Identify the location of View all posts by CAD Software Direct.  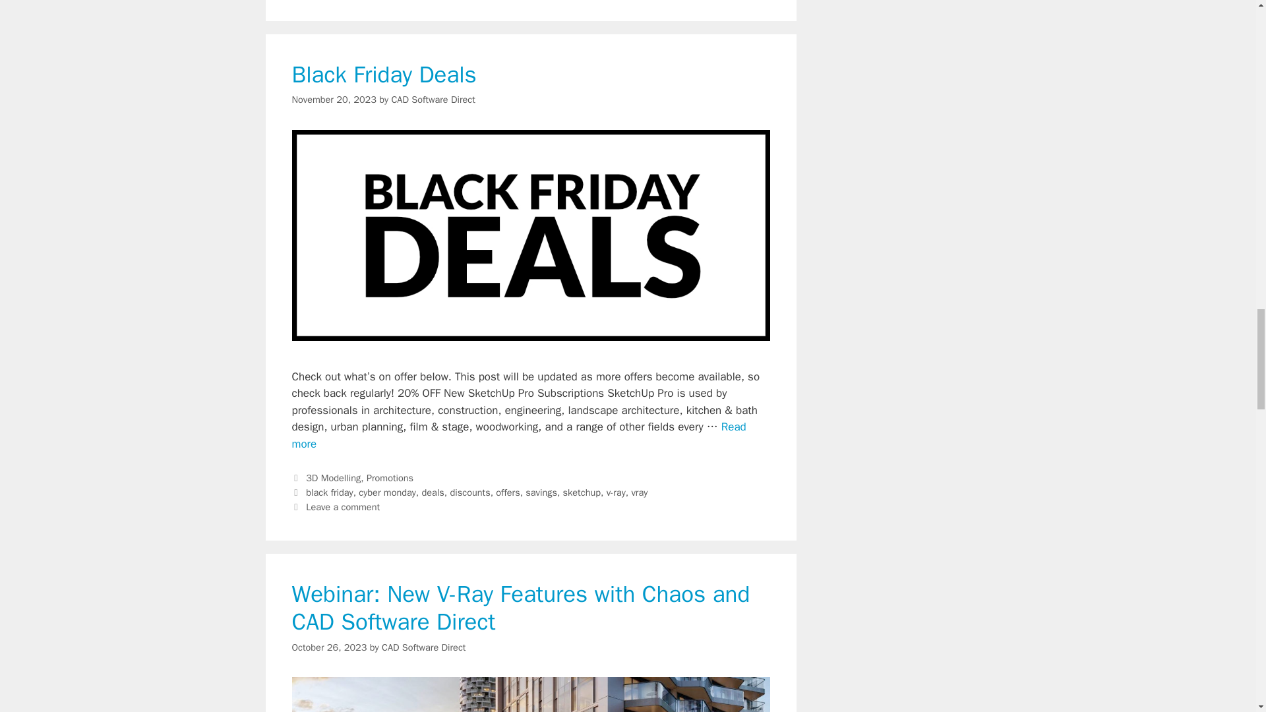
(433, 99).